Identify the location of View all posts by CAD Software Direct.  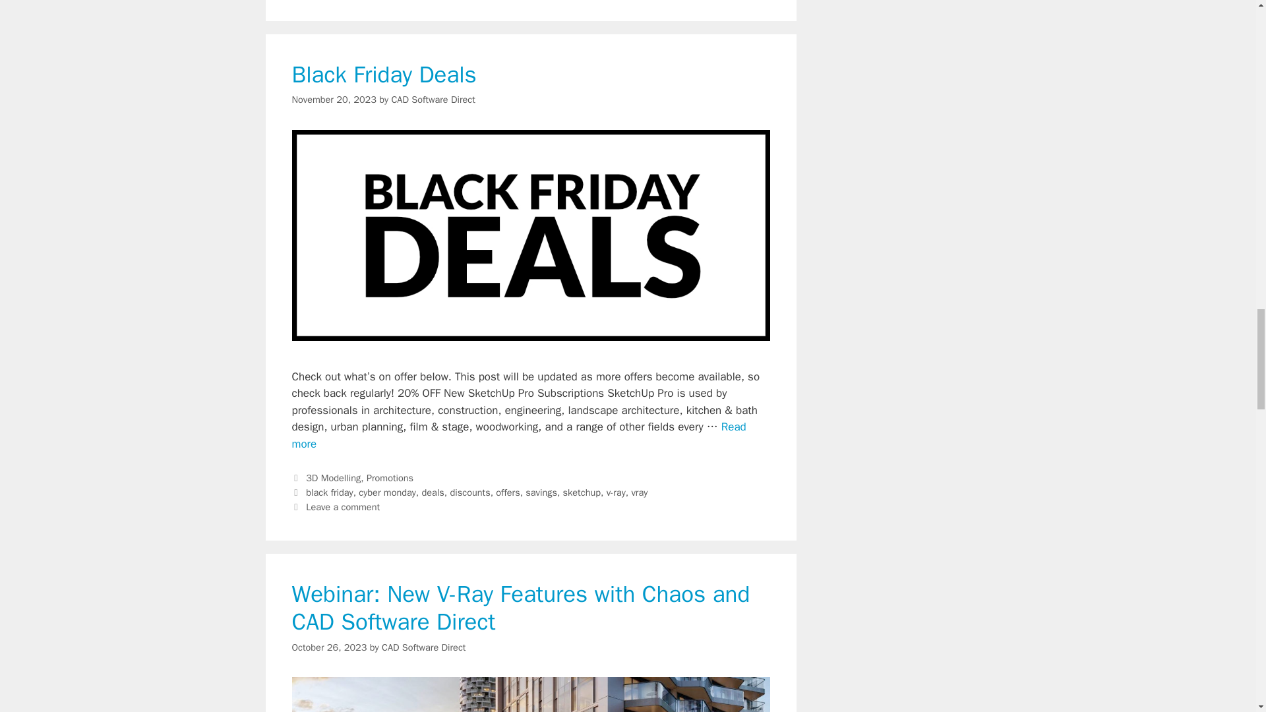
(433, 99).